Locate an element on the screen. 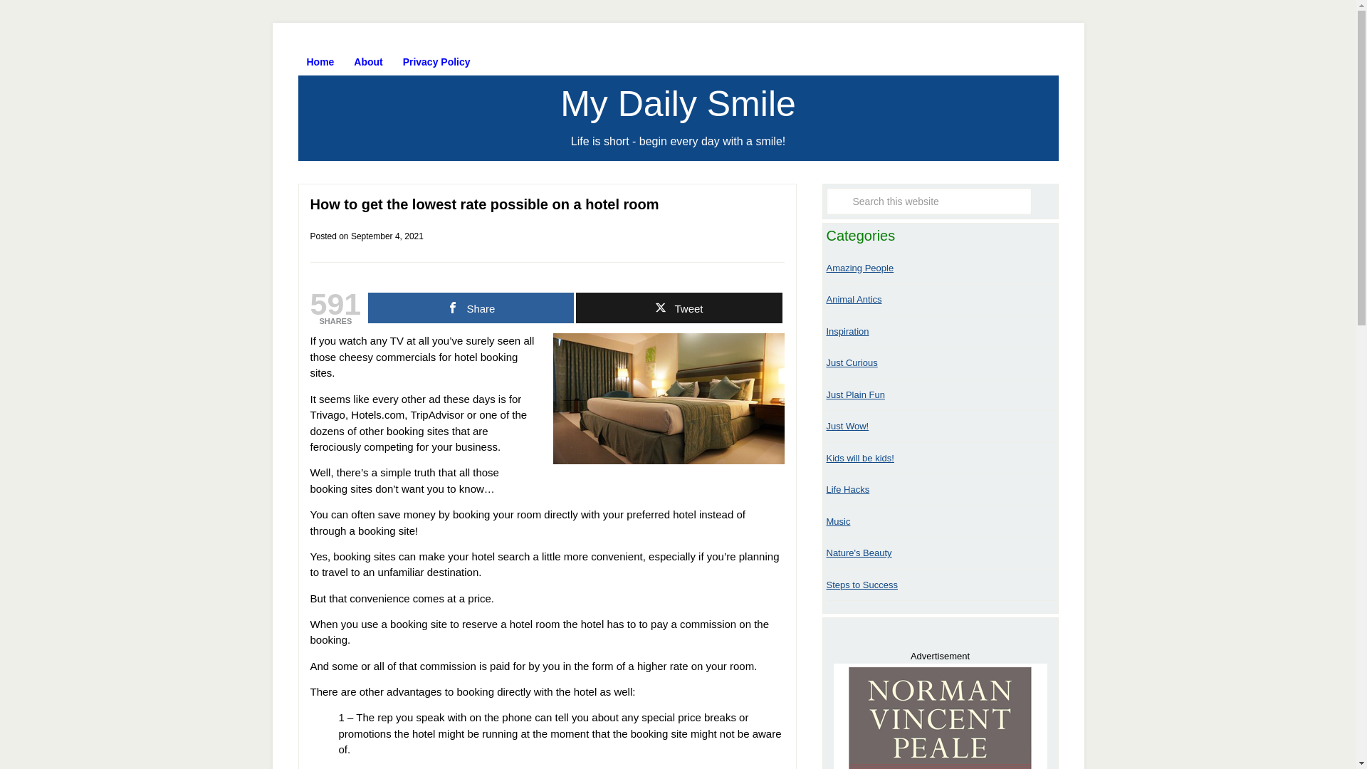  Privacy Policy is located at coordinates (437, 61).